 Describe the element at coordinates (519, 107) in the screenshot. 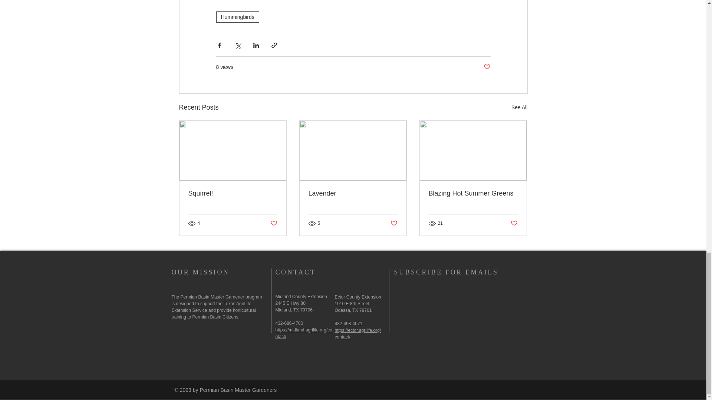

I see `See All` at that location.